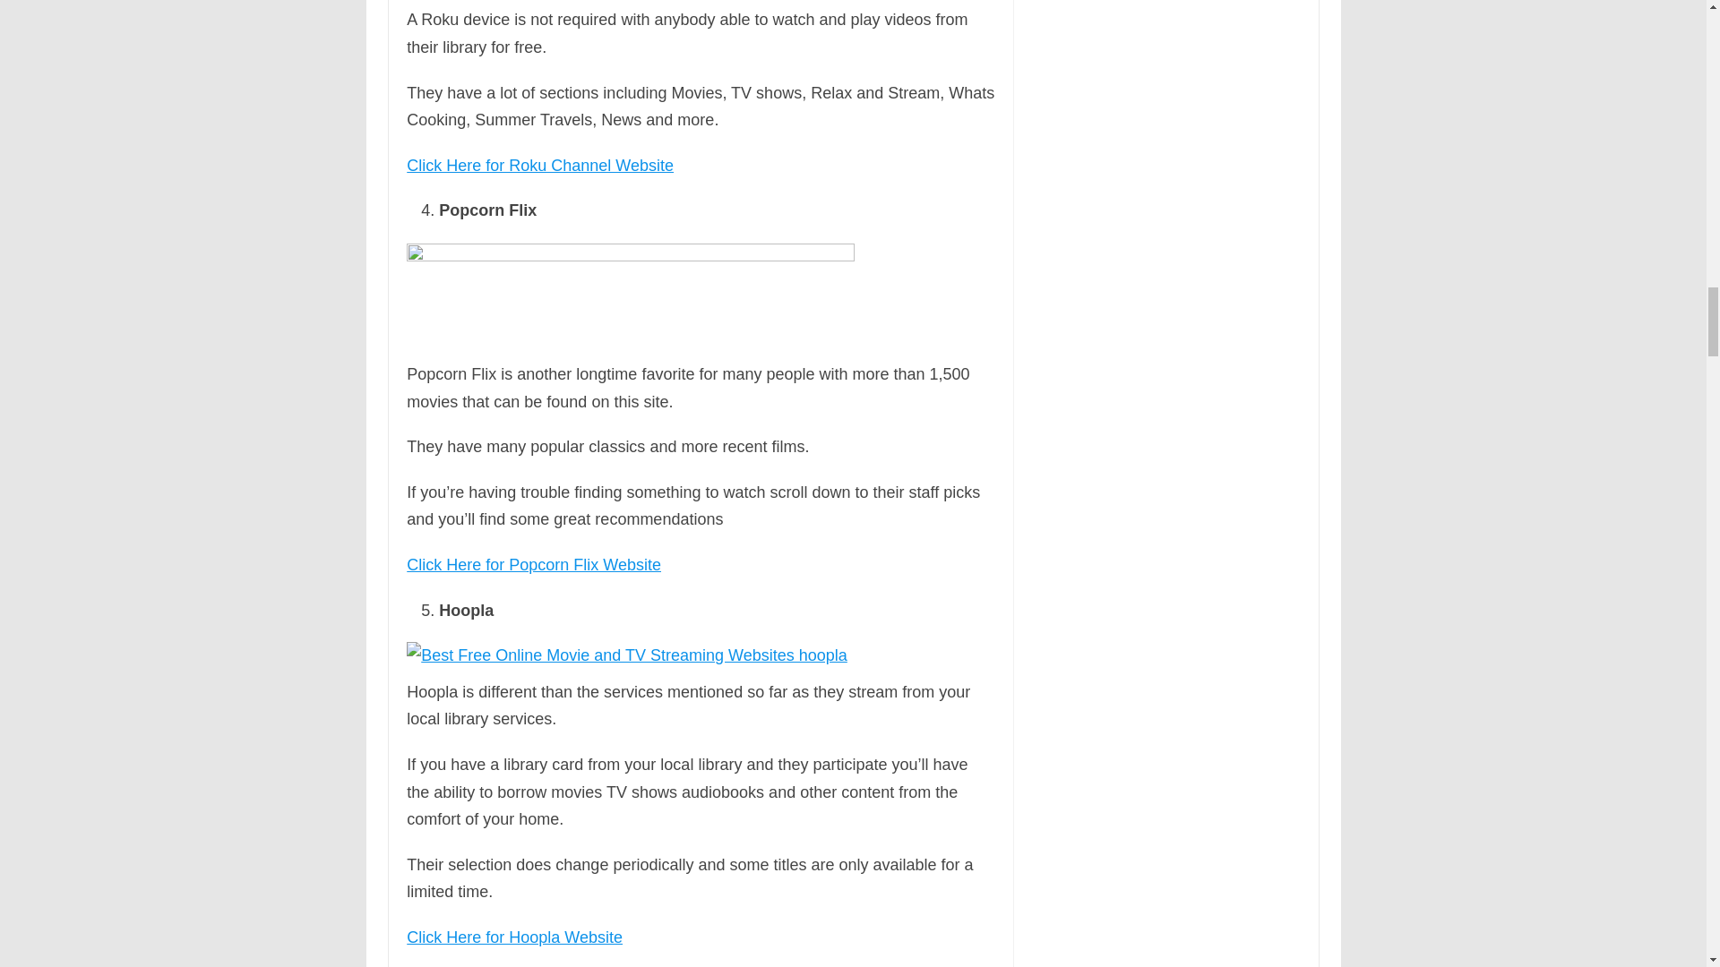 The height and width of the screenshot is (967, 1720). Describe the element at coordinates (514, 937) in the screenshot. I see `Click Here for Hoopla Website` at that location.